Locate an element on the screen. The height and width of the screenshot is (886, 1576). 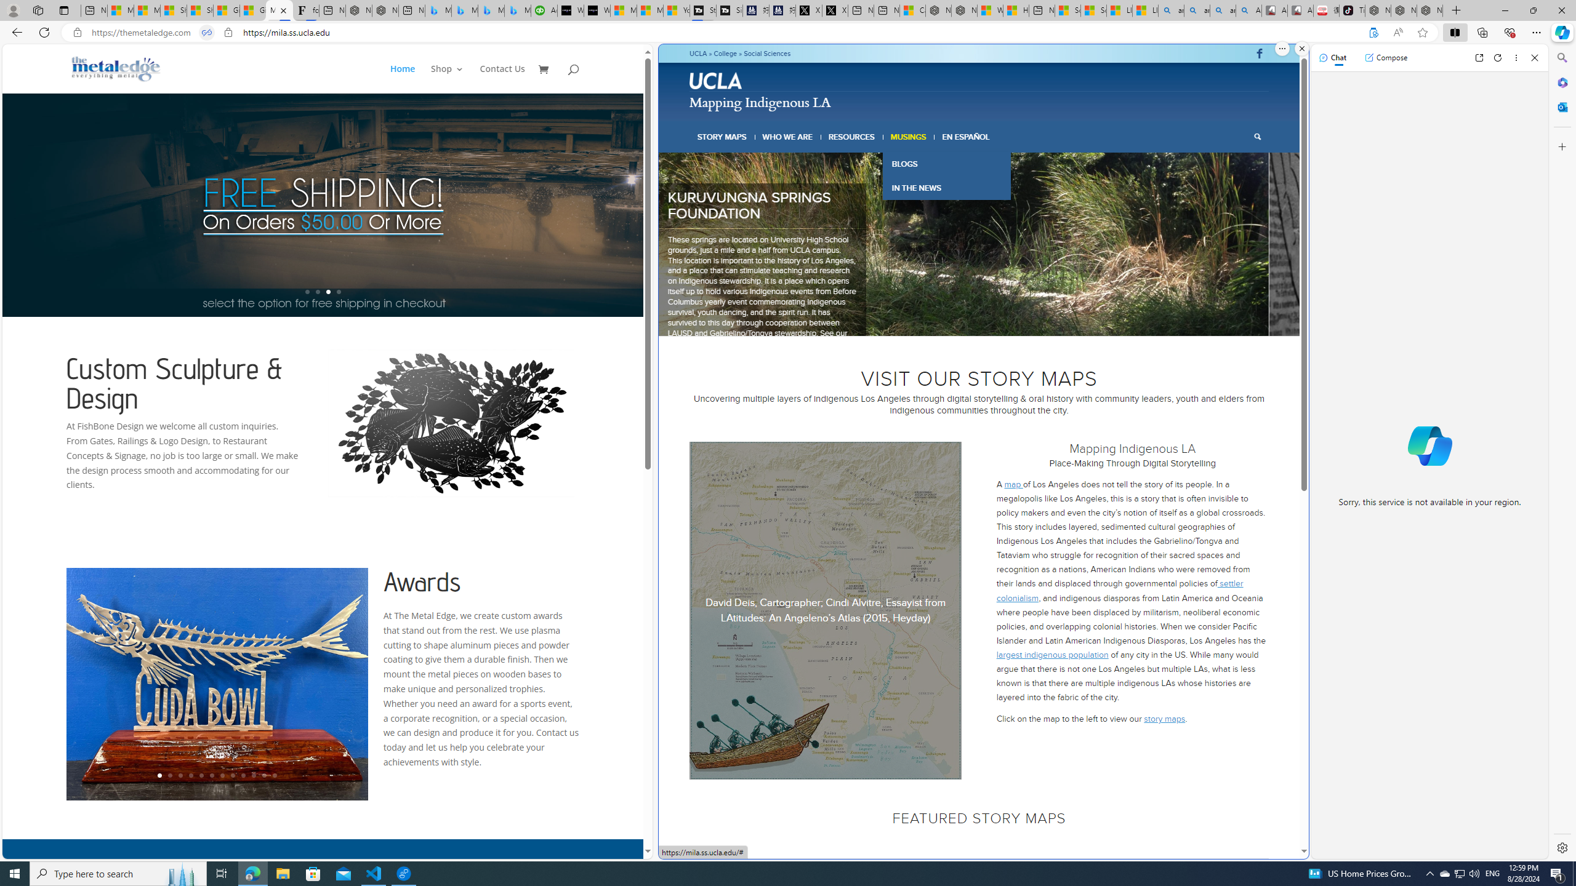
10 is located at coordinates (252, 775).